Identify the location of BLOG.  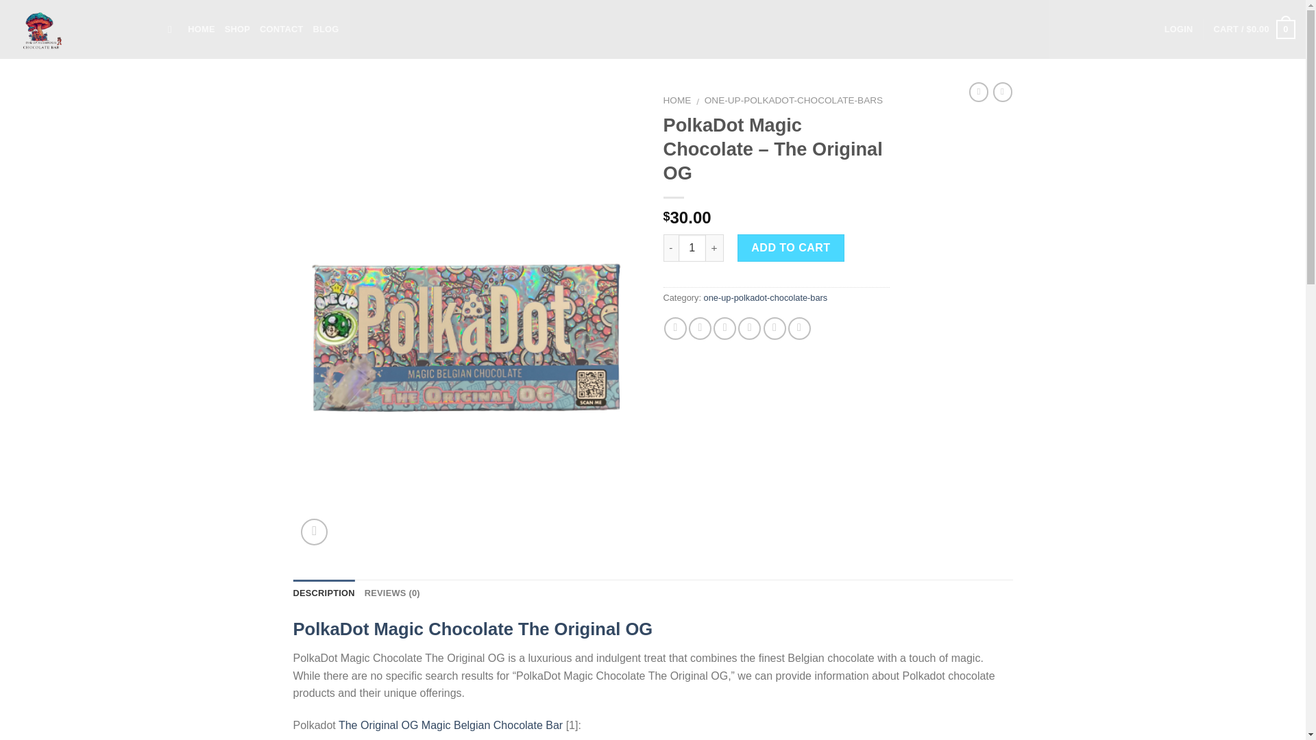
(325, 29).